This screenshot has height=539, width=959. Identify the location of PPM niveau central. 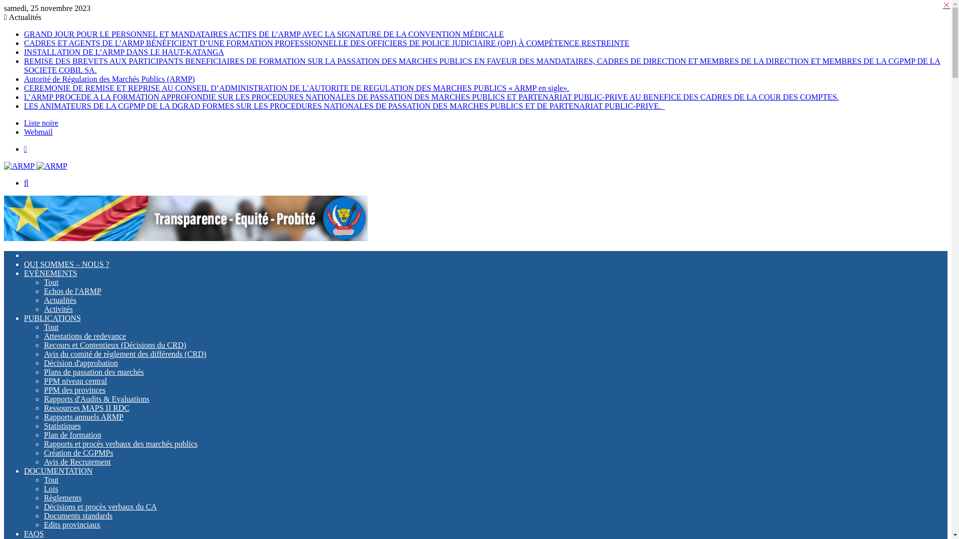
(75, 381).